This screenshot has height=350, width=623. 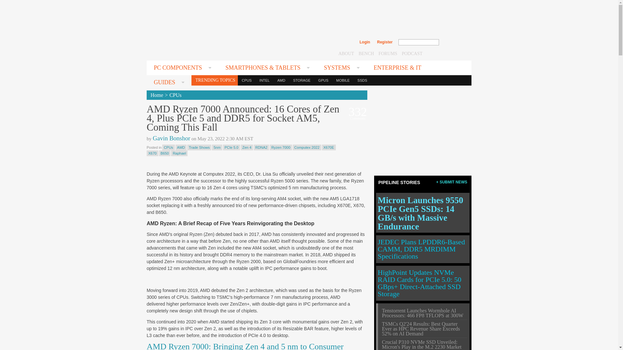 I want to click on ABOUT, so click(x=346, y=53).